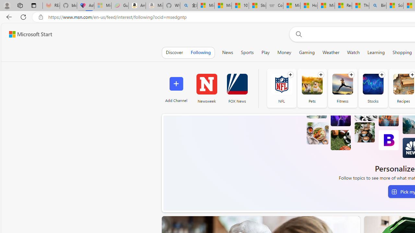 This screenshot has width=415, height=233. Describe the element at coordinates (312, 88) in the screenshot. I see `Pets` at that location.